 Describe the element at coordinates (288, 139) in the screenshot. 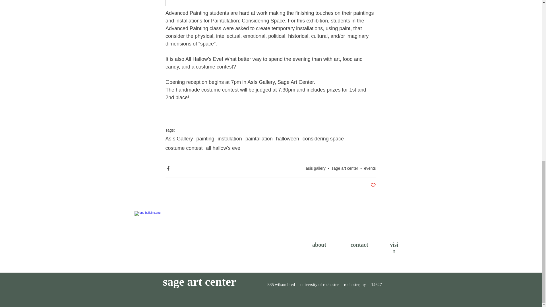

I see `halloween` at that location.